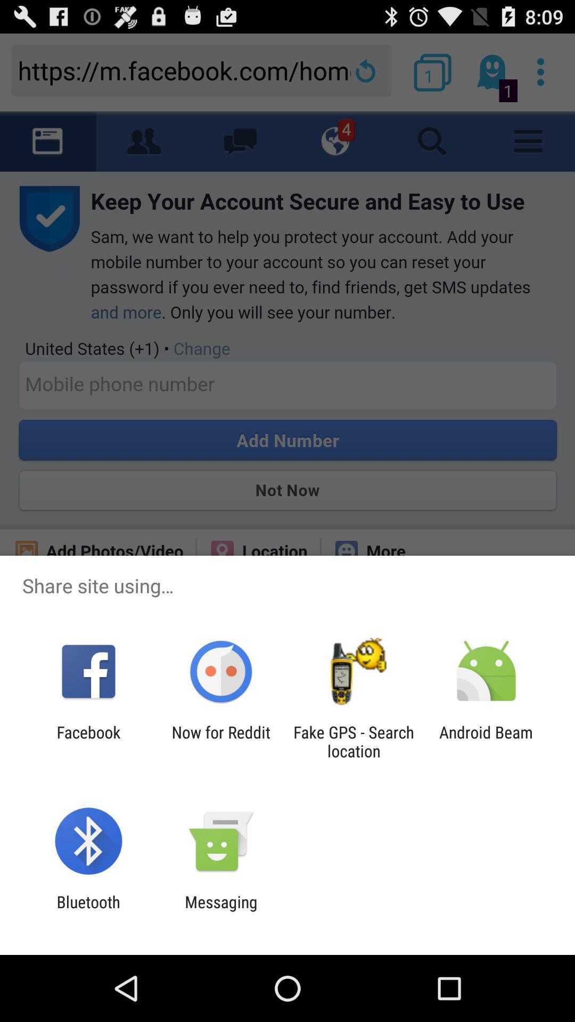 The height and width of the screenshot is (1022, 575). I want to click on click the app to the right of the now for reddit icon, so click(354, 741).